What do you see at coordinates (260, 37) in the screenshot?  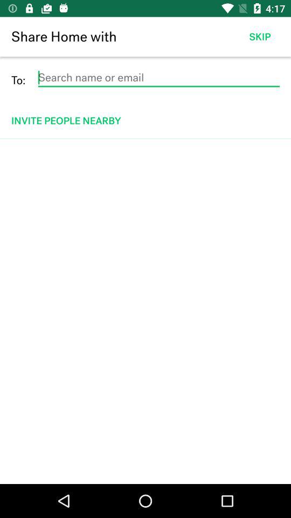 I see `scroll until the skip icon` at bounding box center [260, 37].